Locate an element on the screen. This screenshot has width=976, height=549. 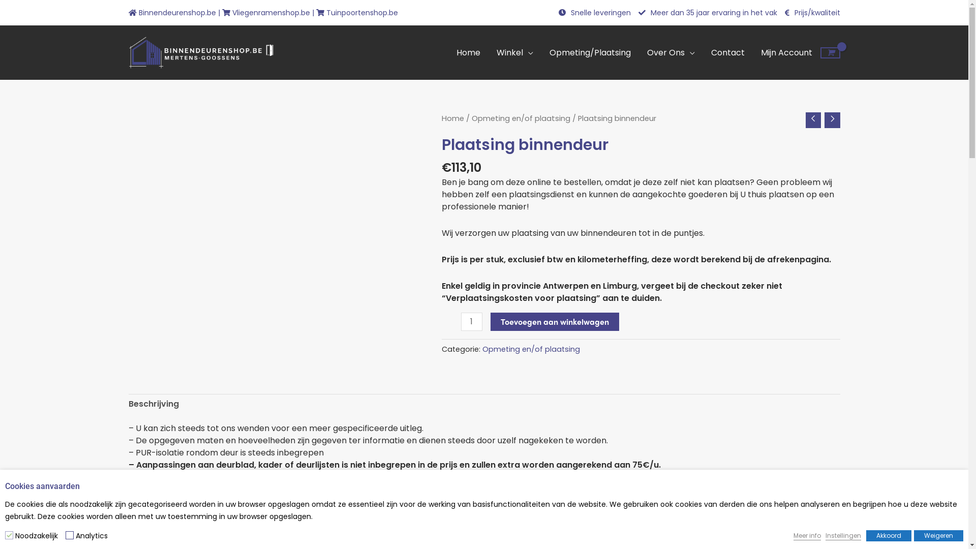
Home is located at coordinates (452, 118).